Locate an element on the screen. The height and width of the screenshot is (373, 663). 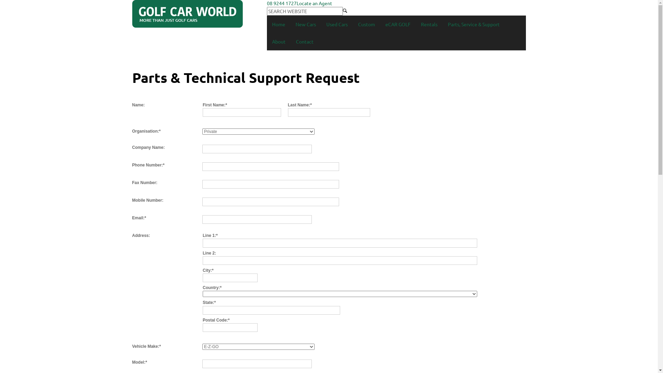
Used Cars is located at coordinates (337, 24).